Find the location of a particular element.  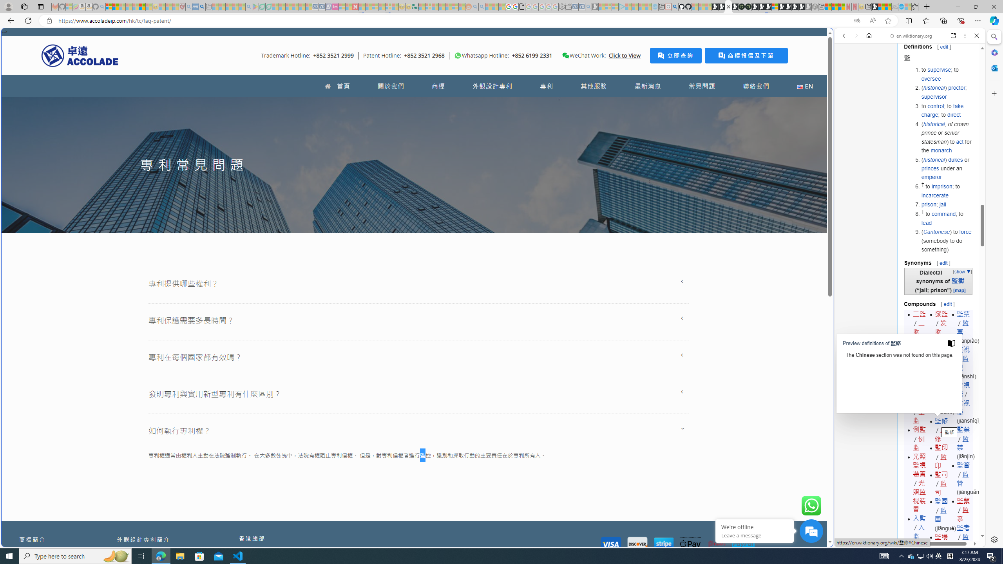

App bar is located at coordinates (501, 21).